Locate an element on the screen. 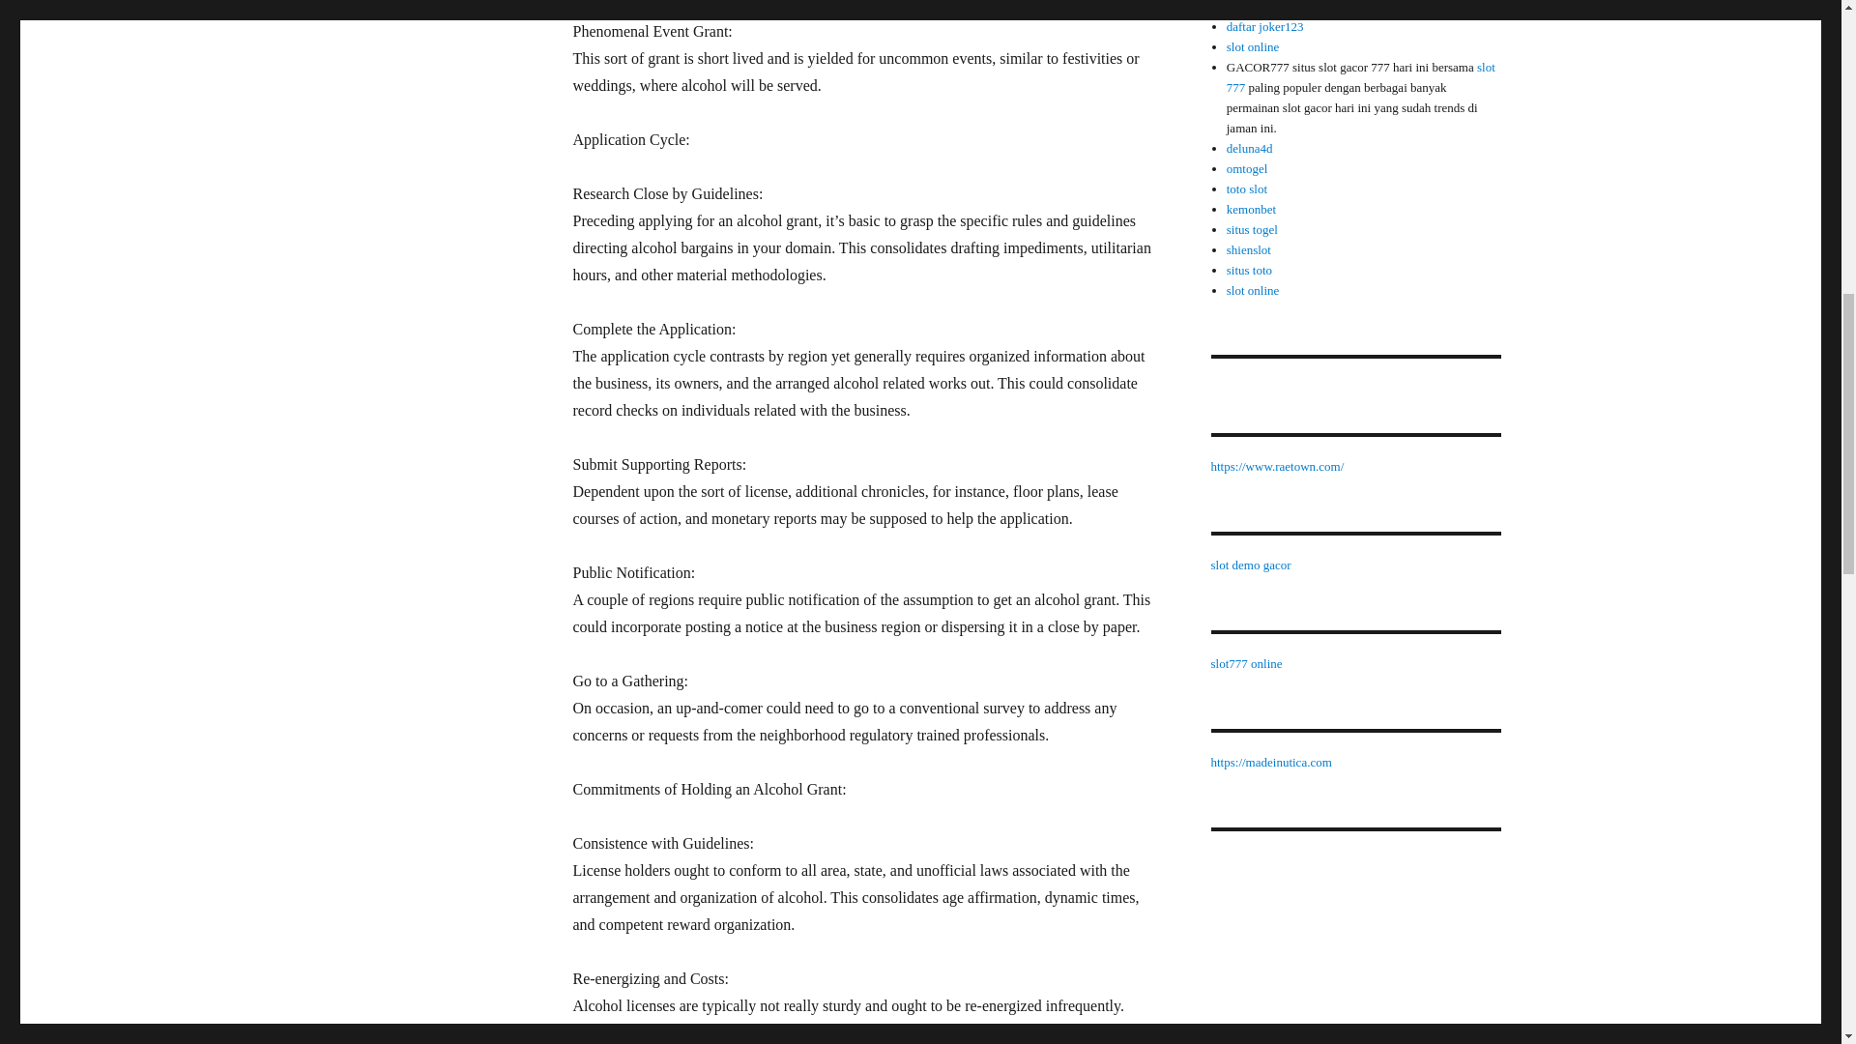 This screenshot has width=1856, height=1044. deluna4d is located at coordinates (1250, 147).